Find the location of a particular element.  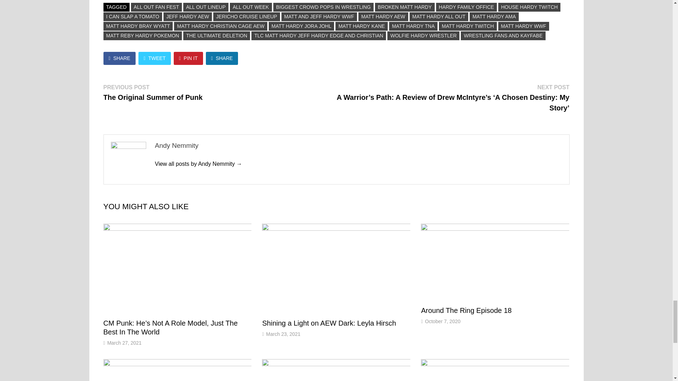

BIGGEST CROWD POPS IN WRESTLING is located at coordinates (323, 7).